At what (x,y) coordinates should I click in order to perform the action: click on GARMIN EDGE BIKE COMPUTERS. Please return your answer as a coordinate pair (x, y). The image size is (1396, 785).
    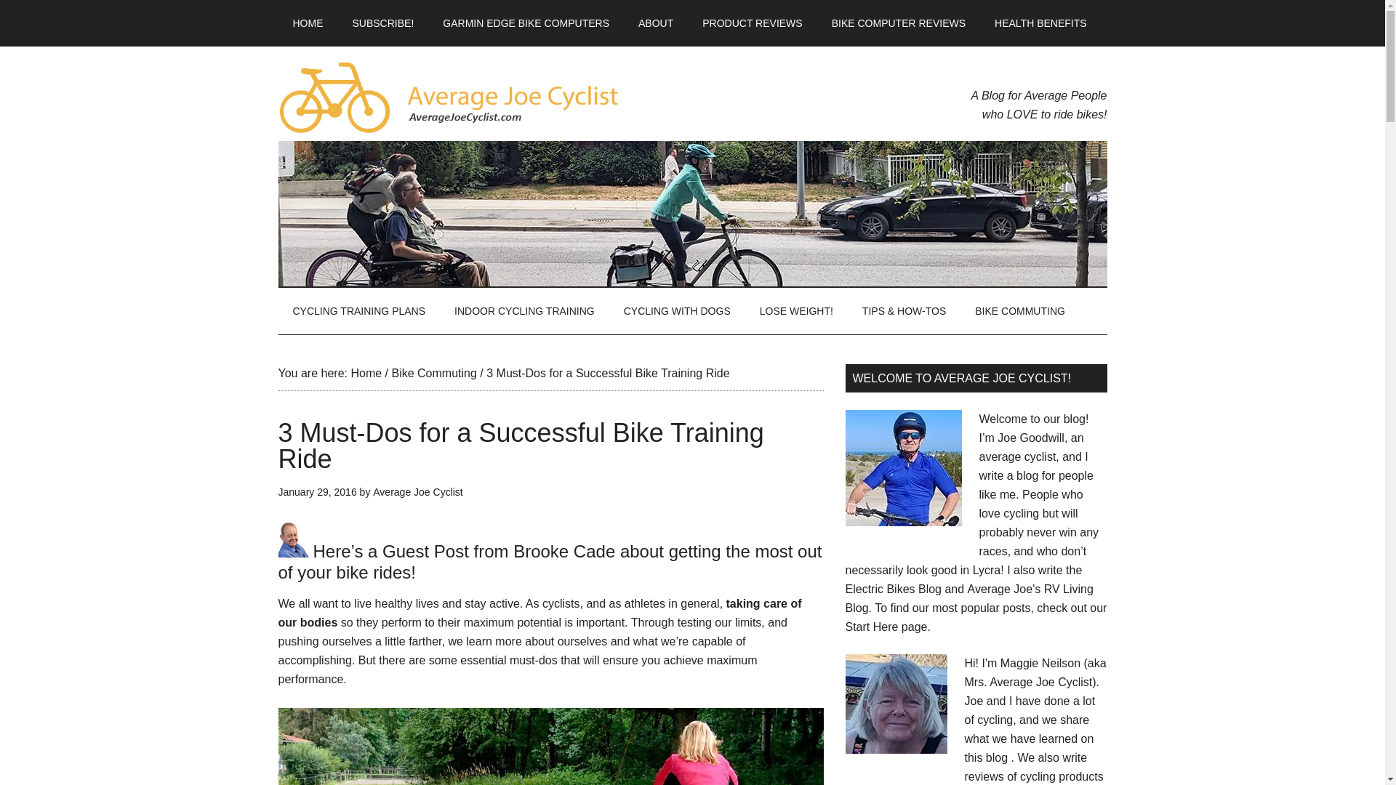
    Looking at the image, I should click on (526, 23).